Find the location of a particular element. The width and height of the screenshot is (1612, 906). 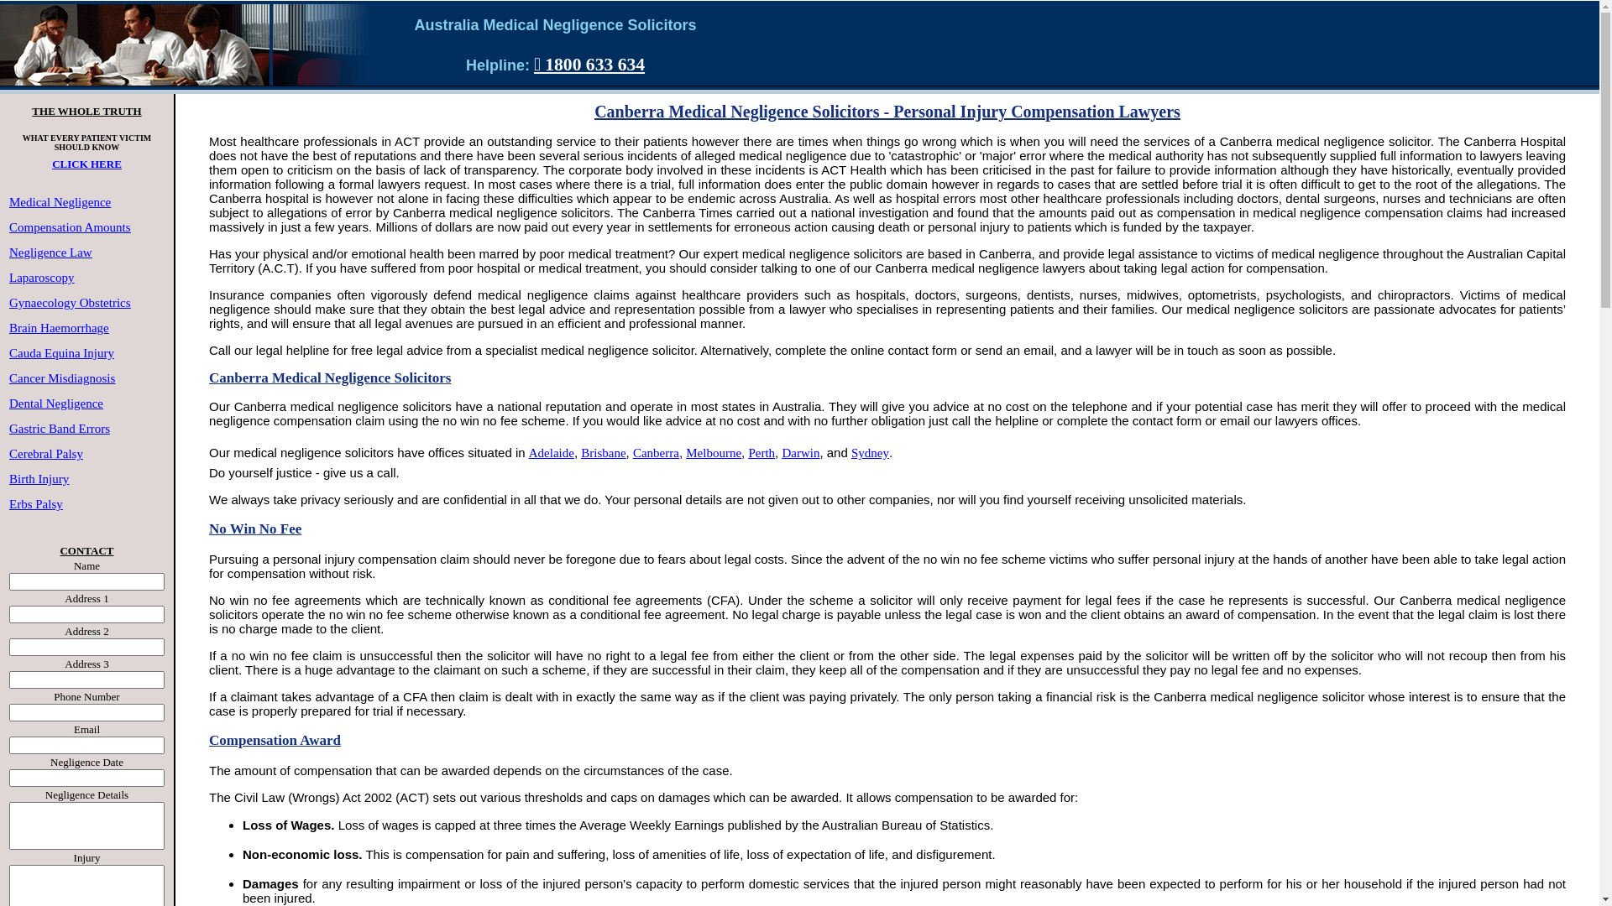

Brisbane is located at coordinates (603, 453).